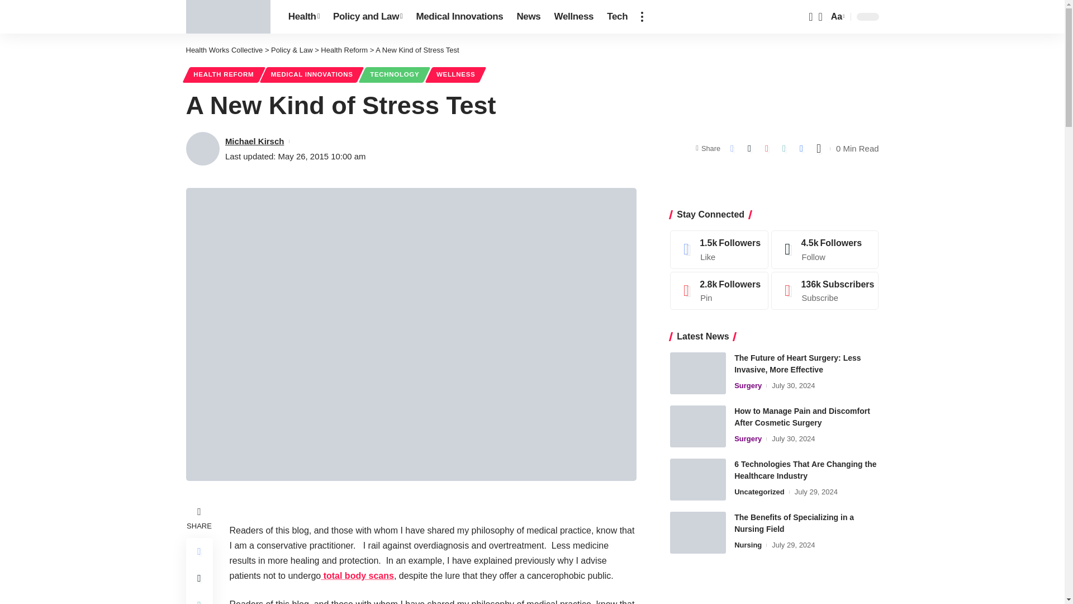  I want to click on Health Works Collective, so click(228, 17).